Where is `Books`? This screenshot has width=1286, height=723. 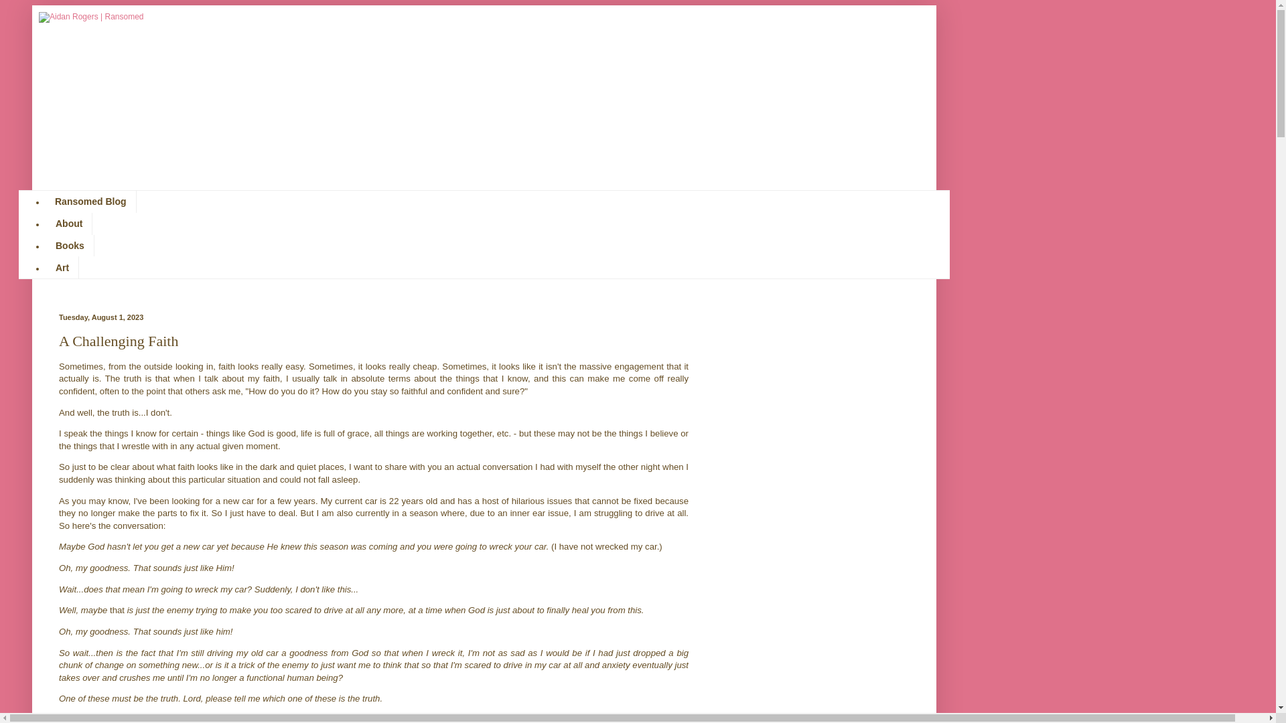
Books is located at coordinates (70, 246).